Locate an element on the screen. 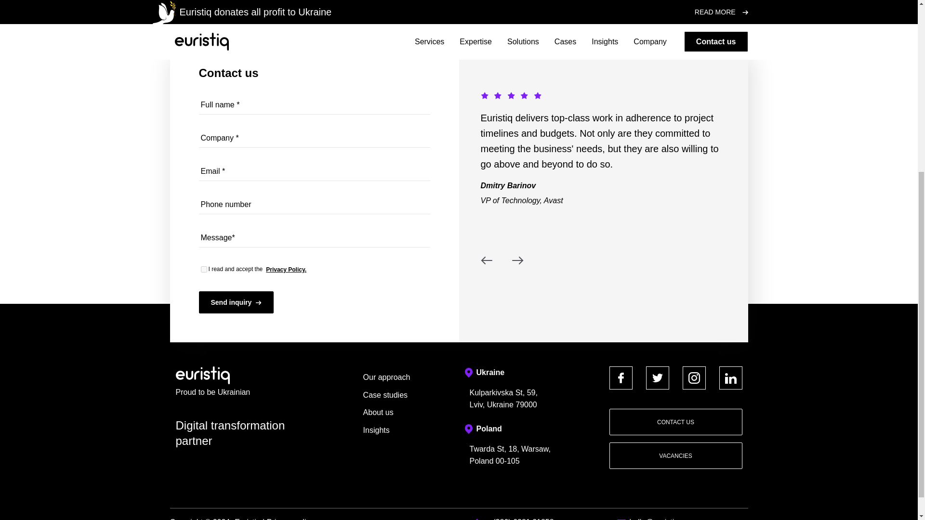 Image resolution: width=925 pixels, height=520 pixels. Privacy Policy. is located at coordinates (286, 270).